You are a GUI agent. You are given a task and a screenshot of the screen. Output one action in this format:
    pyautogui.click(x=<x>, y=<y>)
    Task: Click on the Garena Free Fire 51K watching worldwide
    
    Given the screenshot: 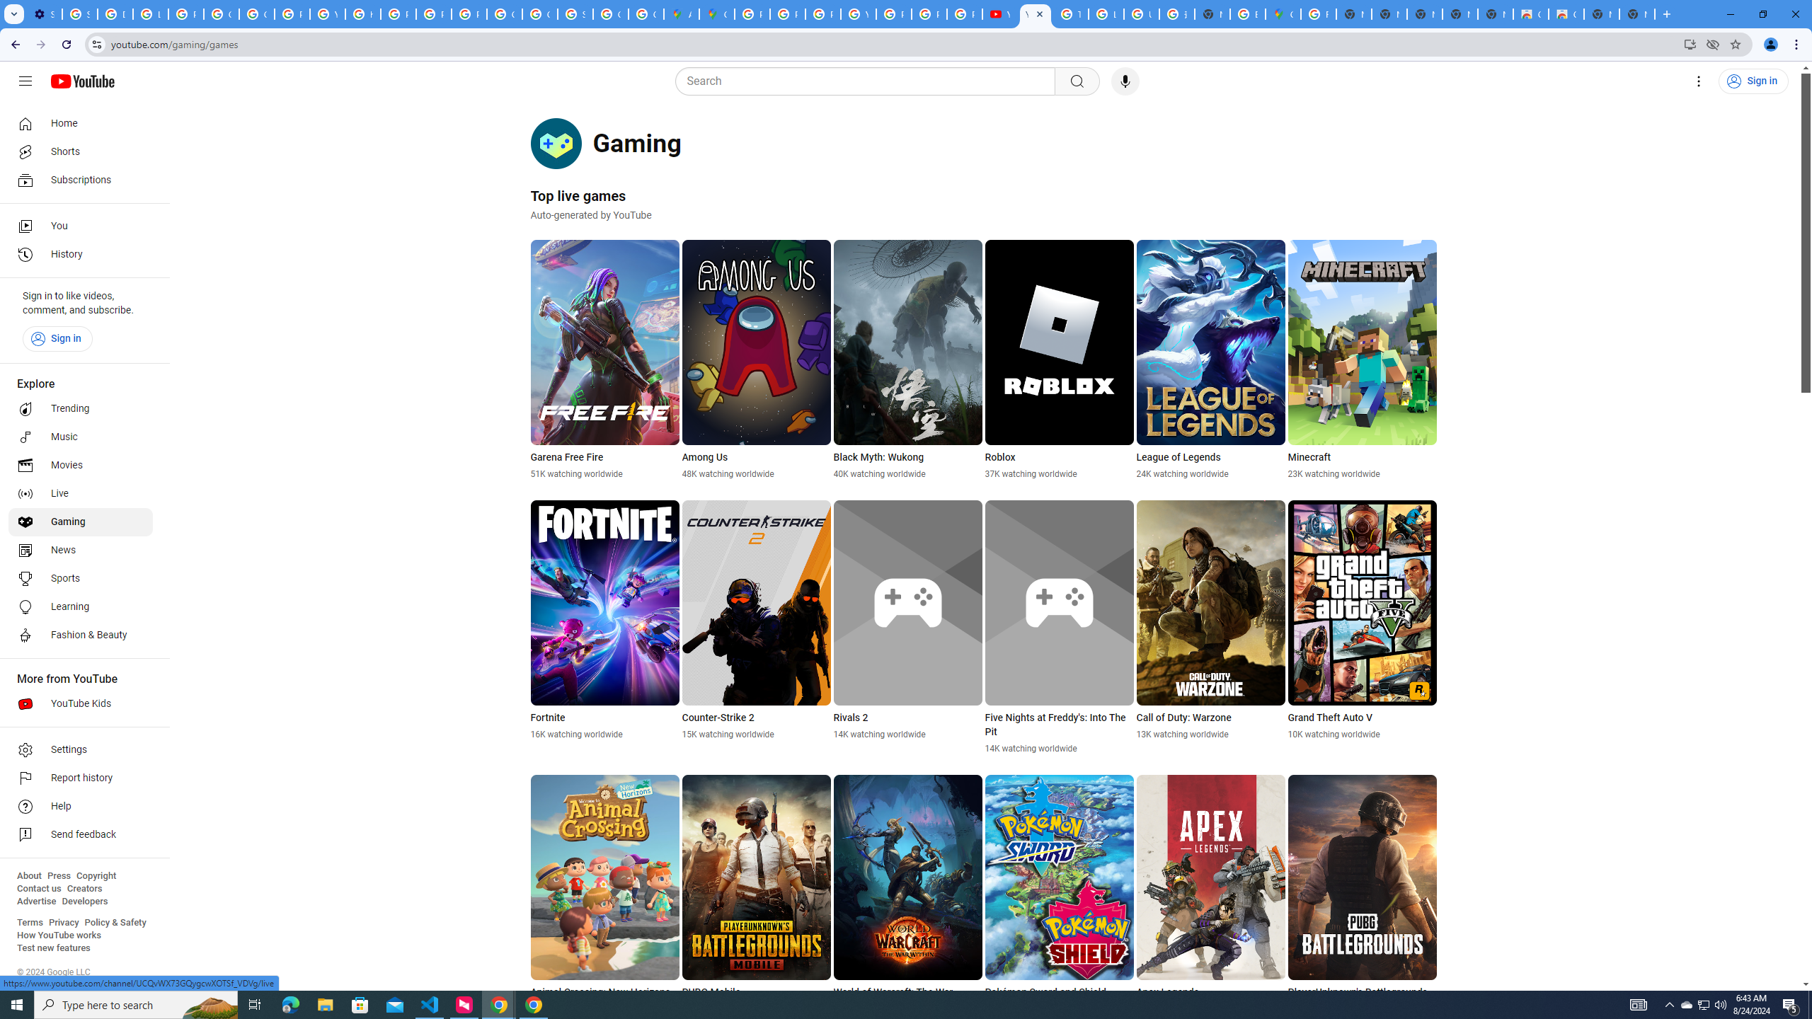 What is the action you would take?
    pyautogui.click(x=605, y=359)
    